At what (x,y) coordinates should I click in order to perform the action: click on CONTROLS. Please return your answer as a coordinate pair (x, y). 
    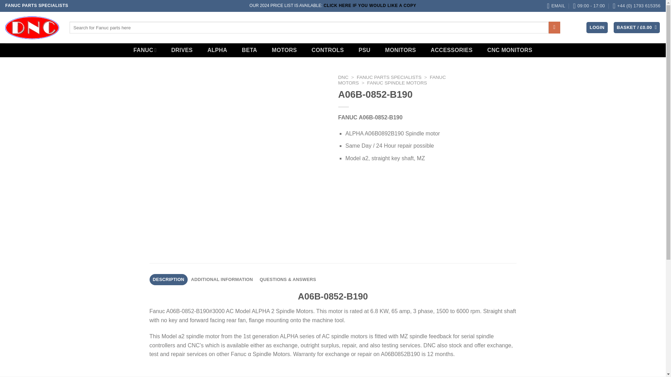
    Looking at the image, I should click on (328, 50).